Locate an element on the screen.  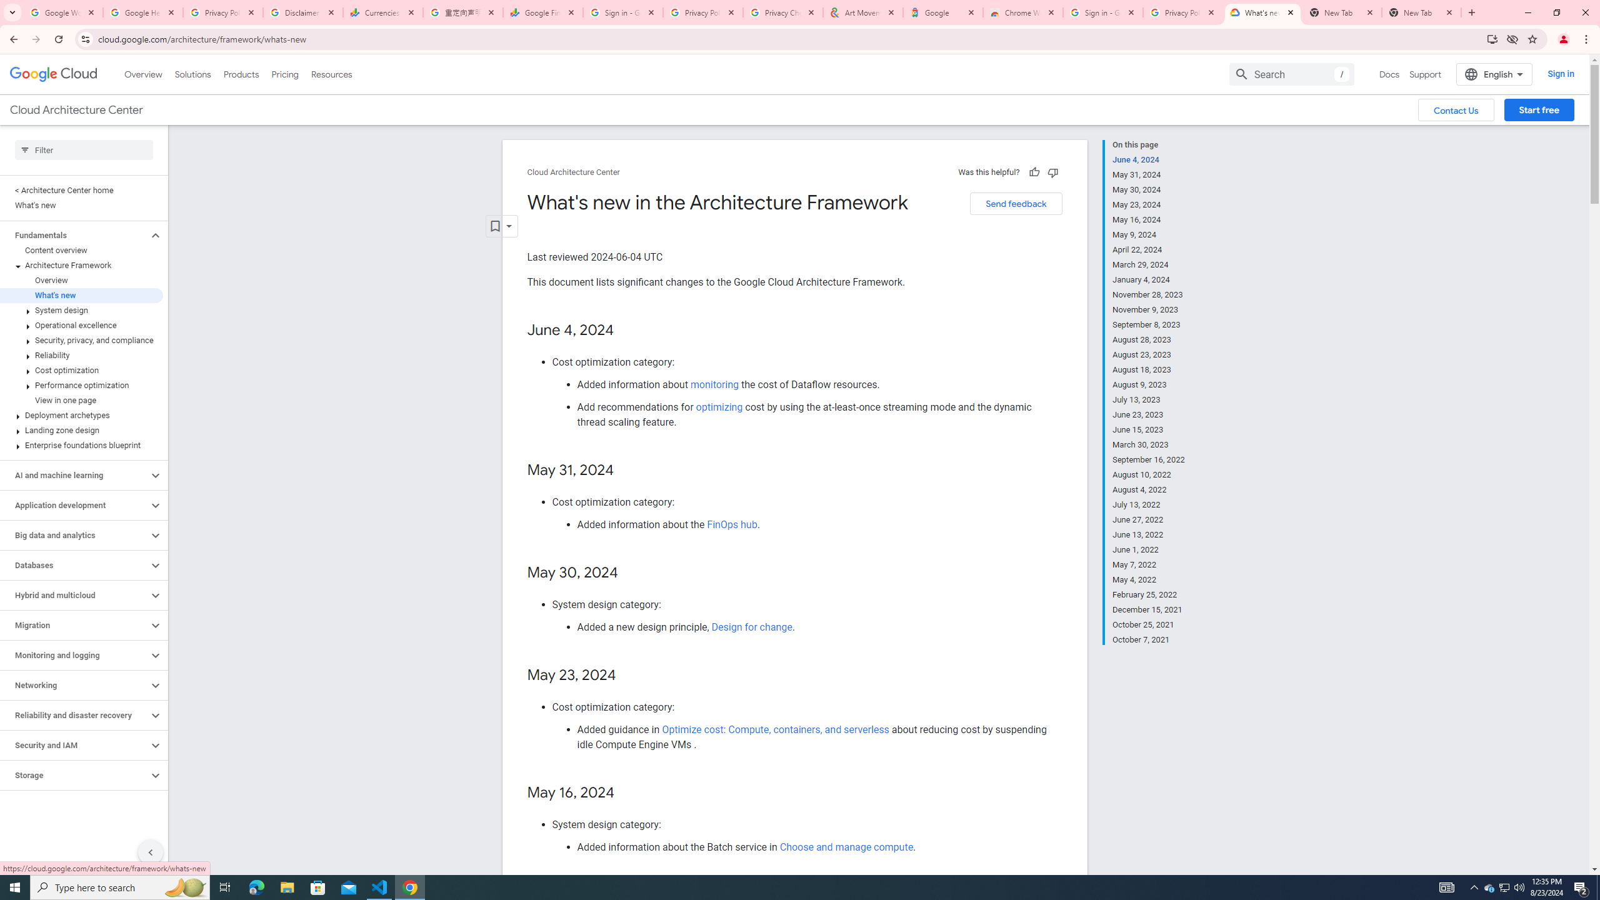
August 10, 2022 is located at coordinates (1149, 474).